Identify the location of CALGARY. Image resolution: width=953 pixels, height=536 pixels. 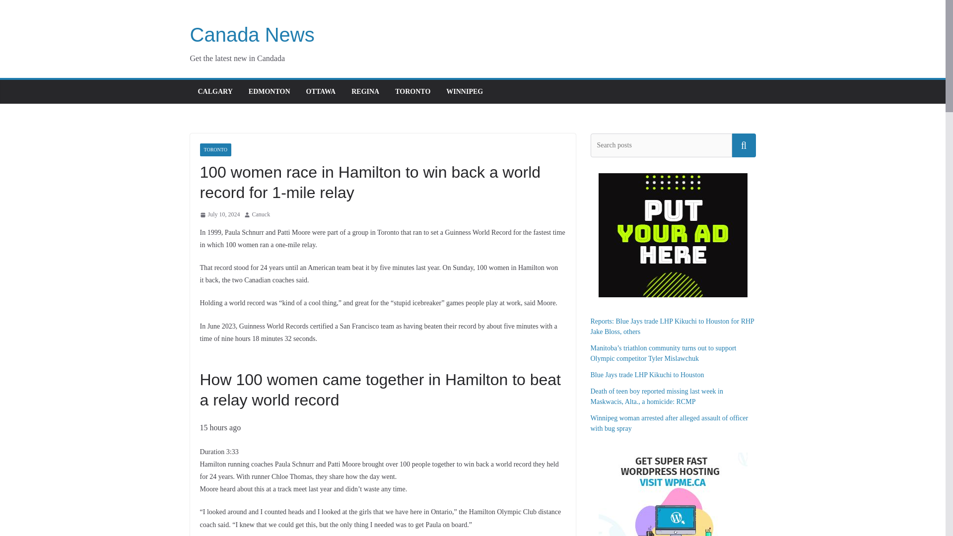
(214, 91).